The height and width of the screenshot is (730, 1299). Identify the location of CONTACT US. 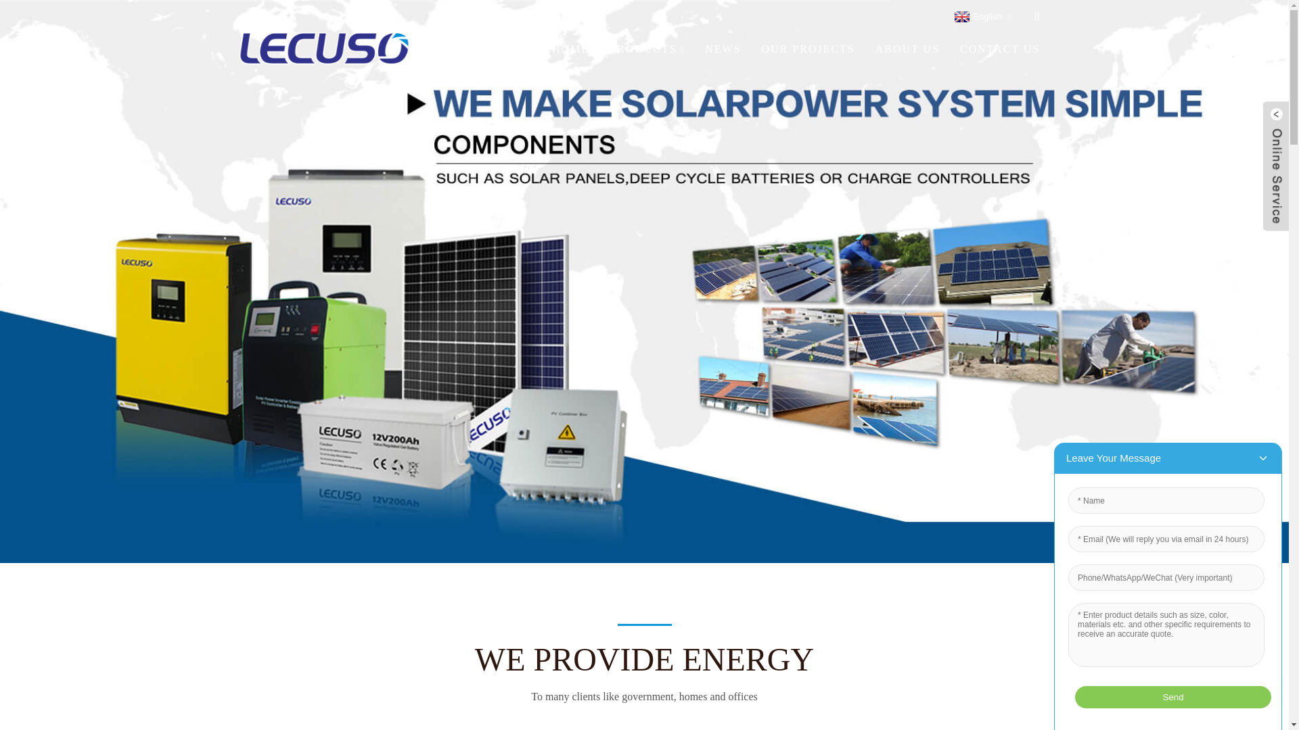
(1000, 49).